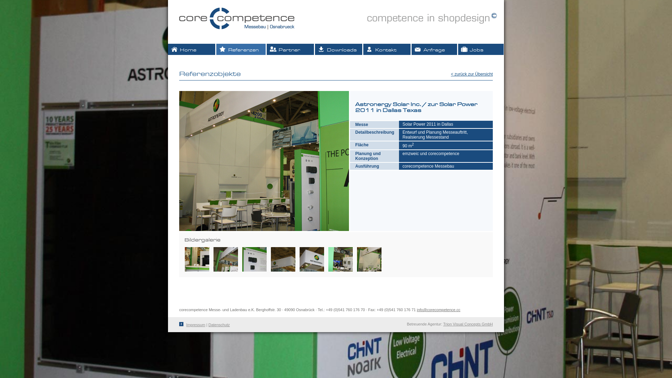  I want to click on zur Startseite, so click(237, 30).